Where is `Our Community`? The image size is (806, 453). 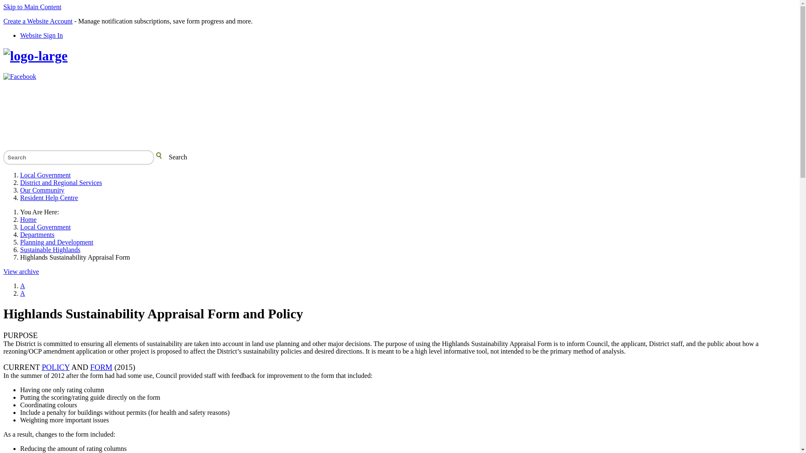 Our Community is located at coordinates (42, 190).